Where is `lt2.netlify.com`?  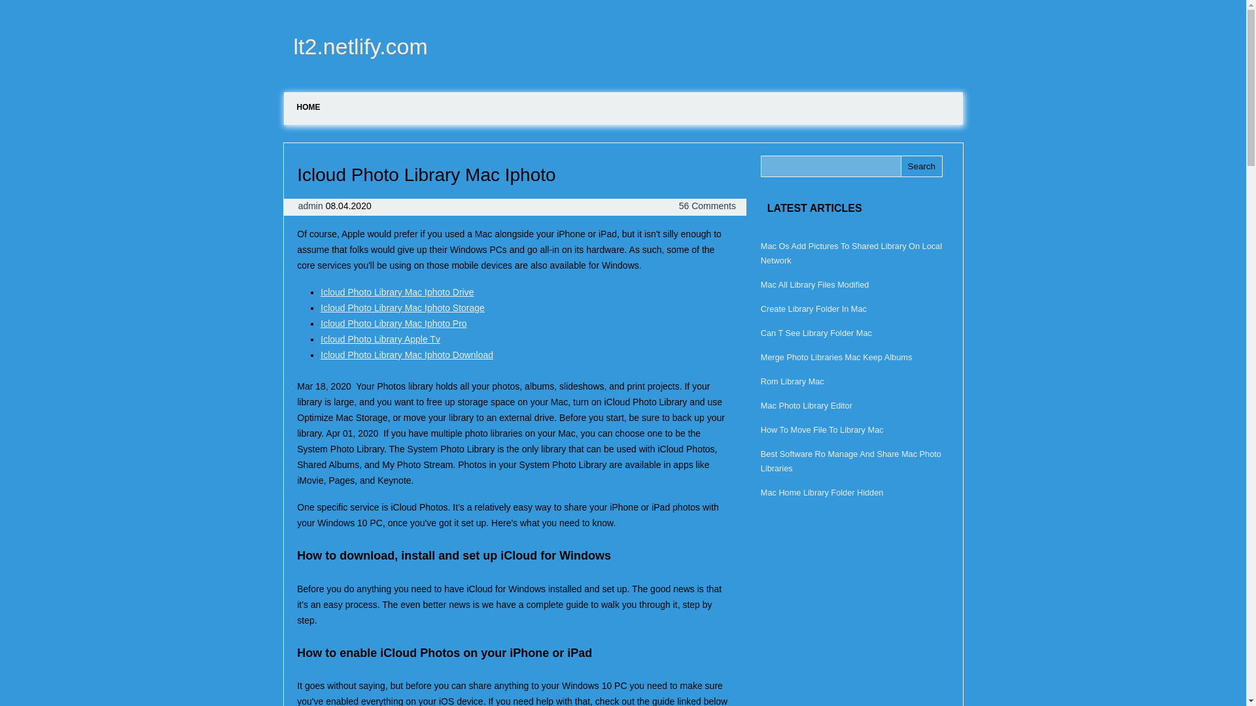 lt2.netlify.com is located at coordinates (356, 46).